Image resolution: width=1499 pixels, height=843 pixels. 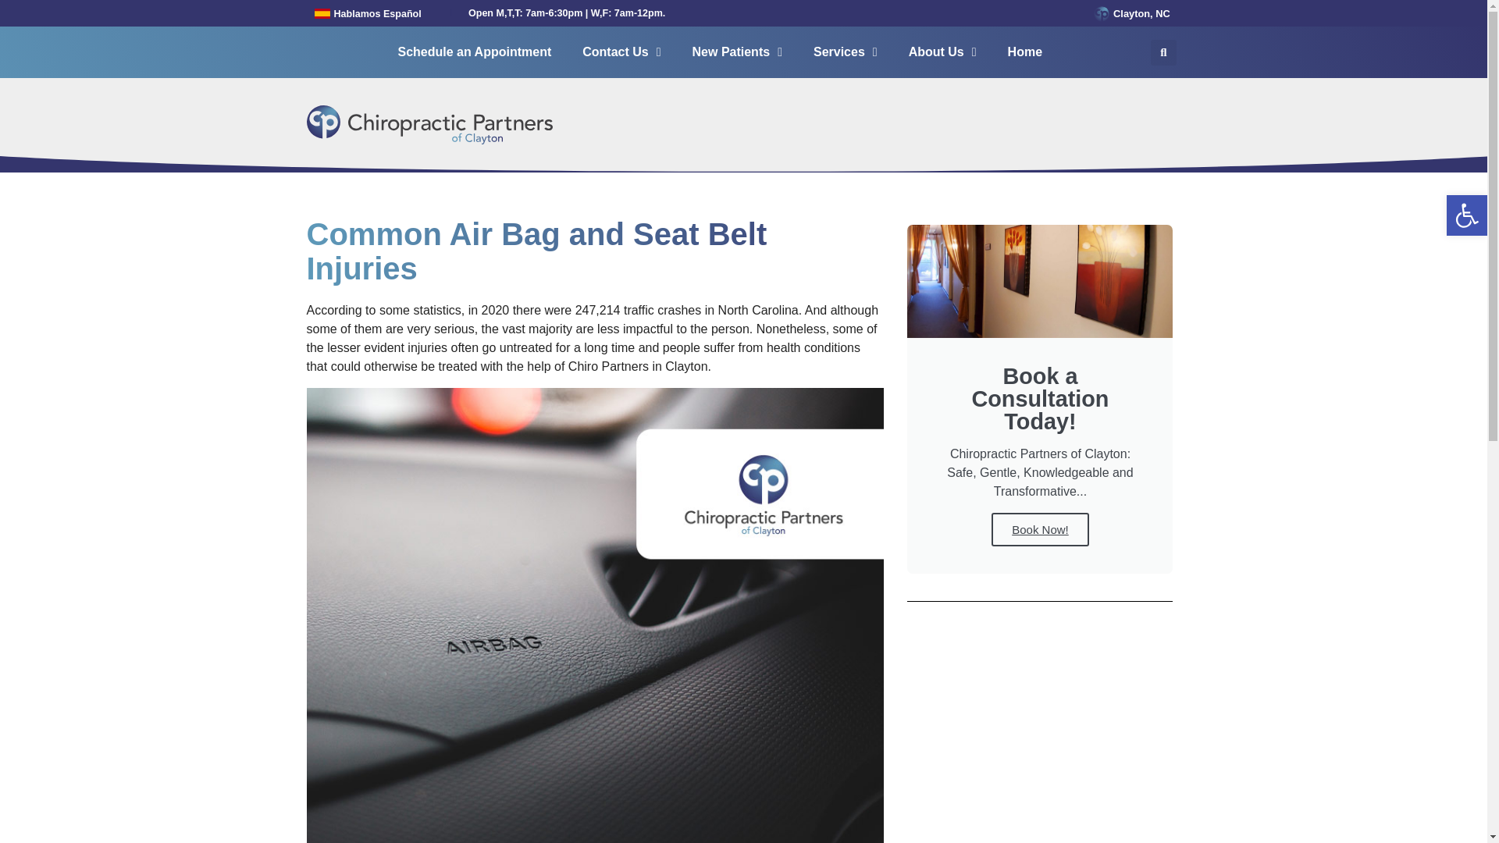 What do you see at coordinates (845, 52) in the screenshot?
I see `Services` at bounding box center [845, 52].